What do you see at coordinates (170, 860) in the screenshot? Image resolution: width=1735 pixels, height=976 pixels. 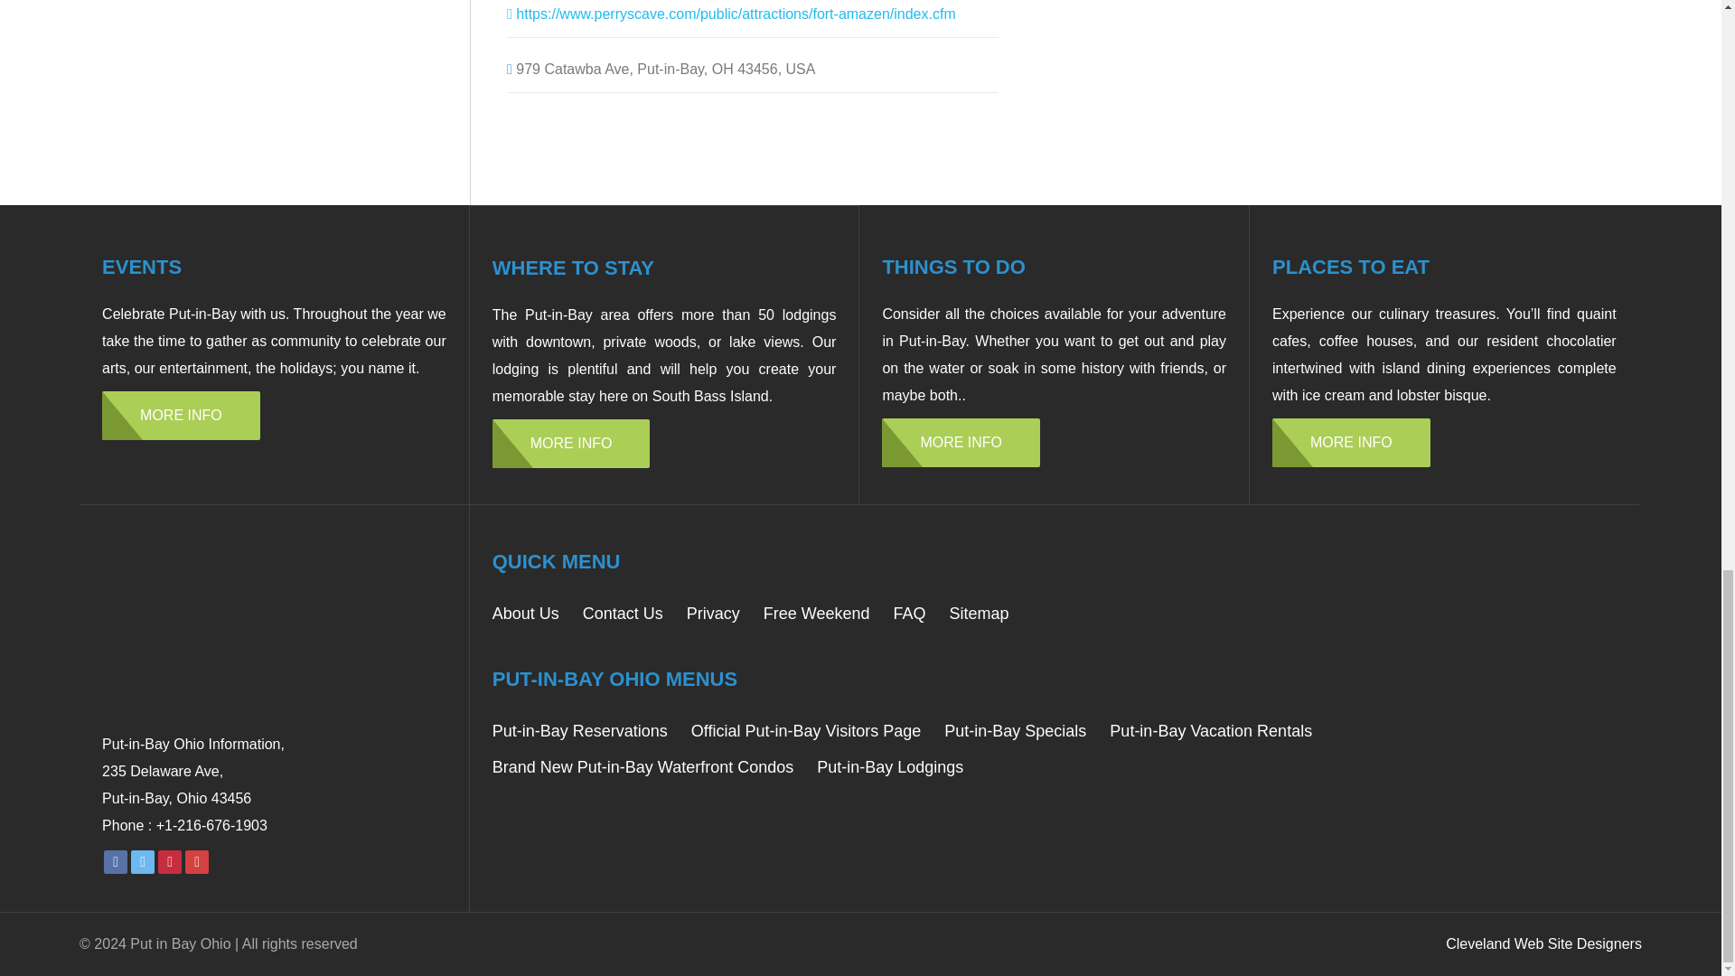 I see `Pinterest page opens in new window` at bounding box center [170, 860].